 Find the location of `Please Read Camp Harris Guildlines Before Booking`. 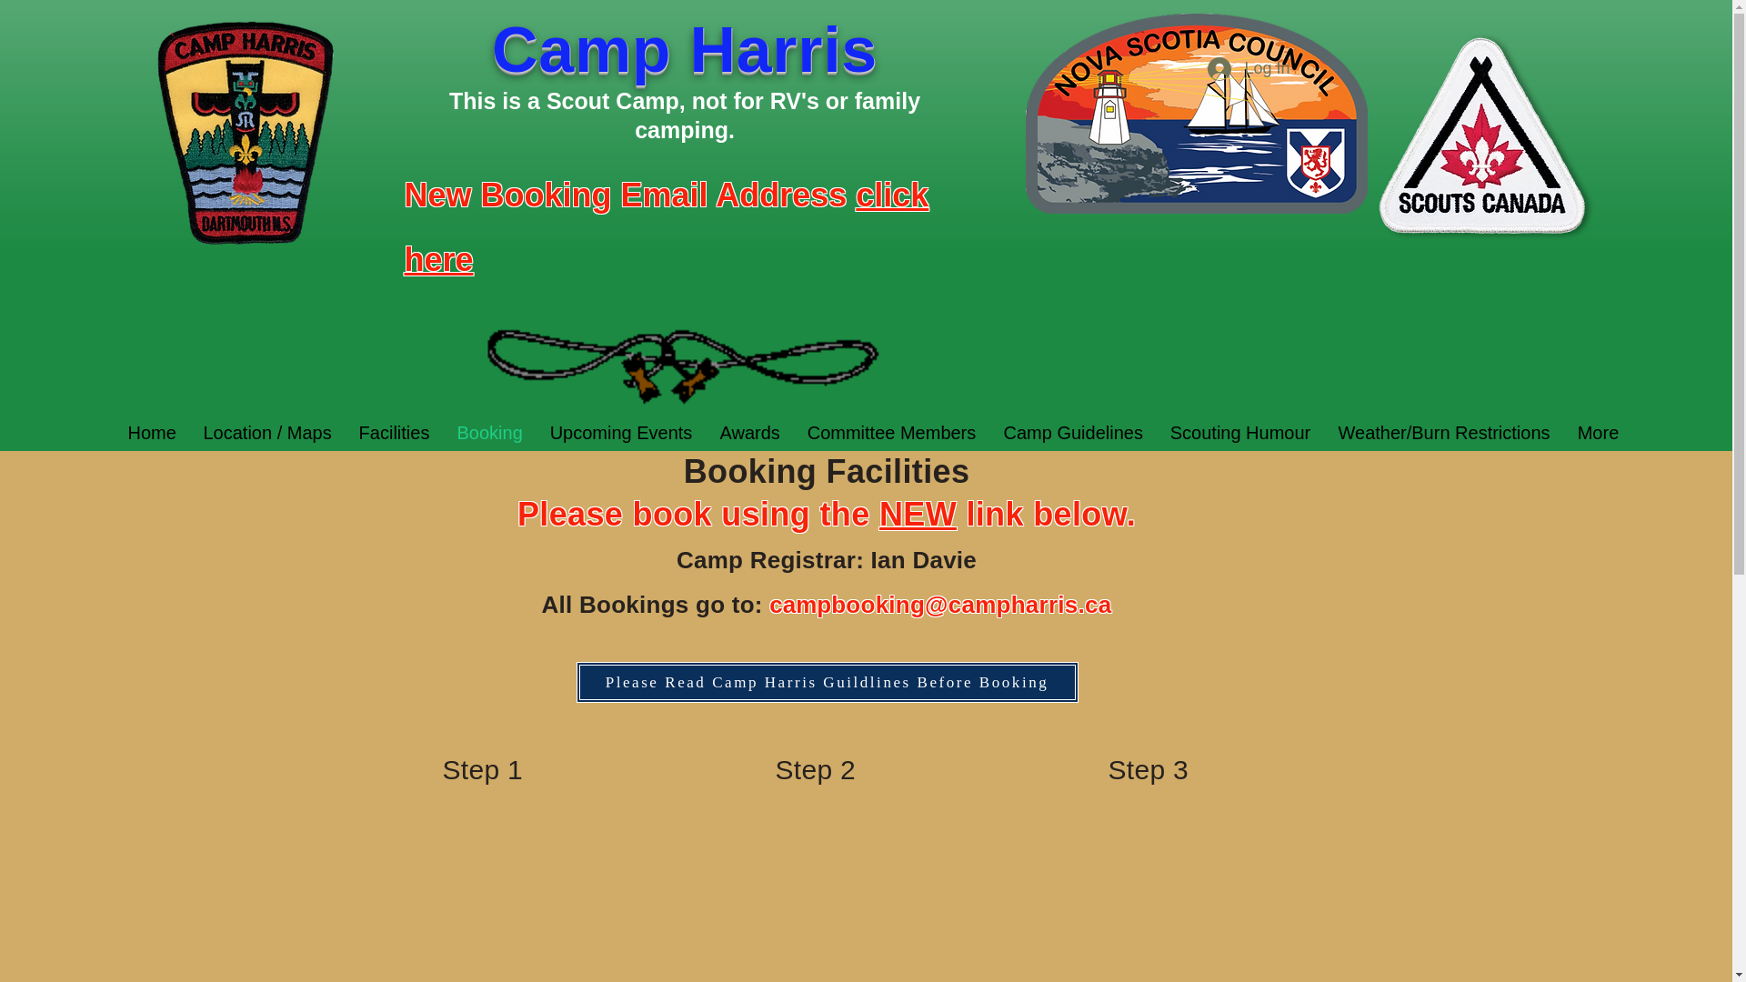

Please Read Camp Harris Guildlines Before Booking is located at coordinates (828, 682).